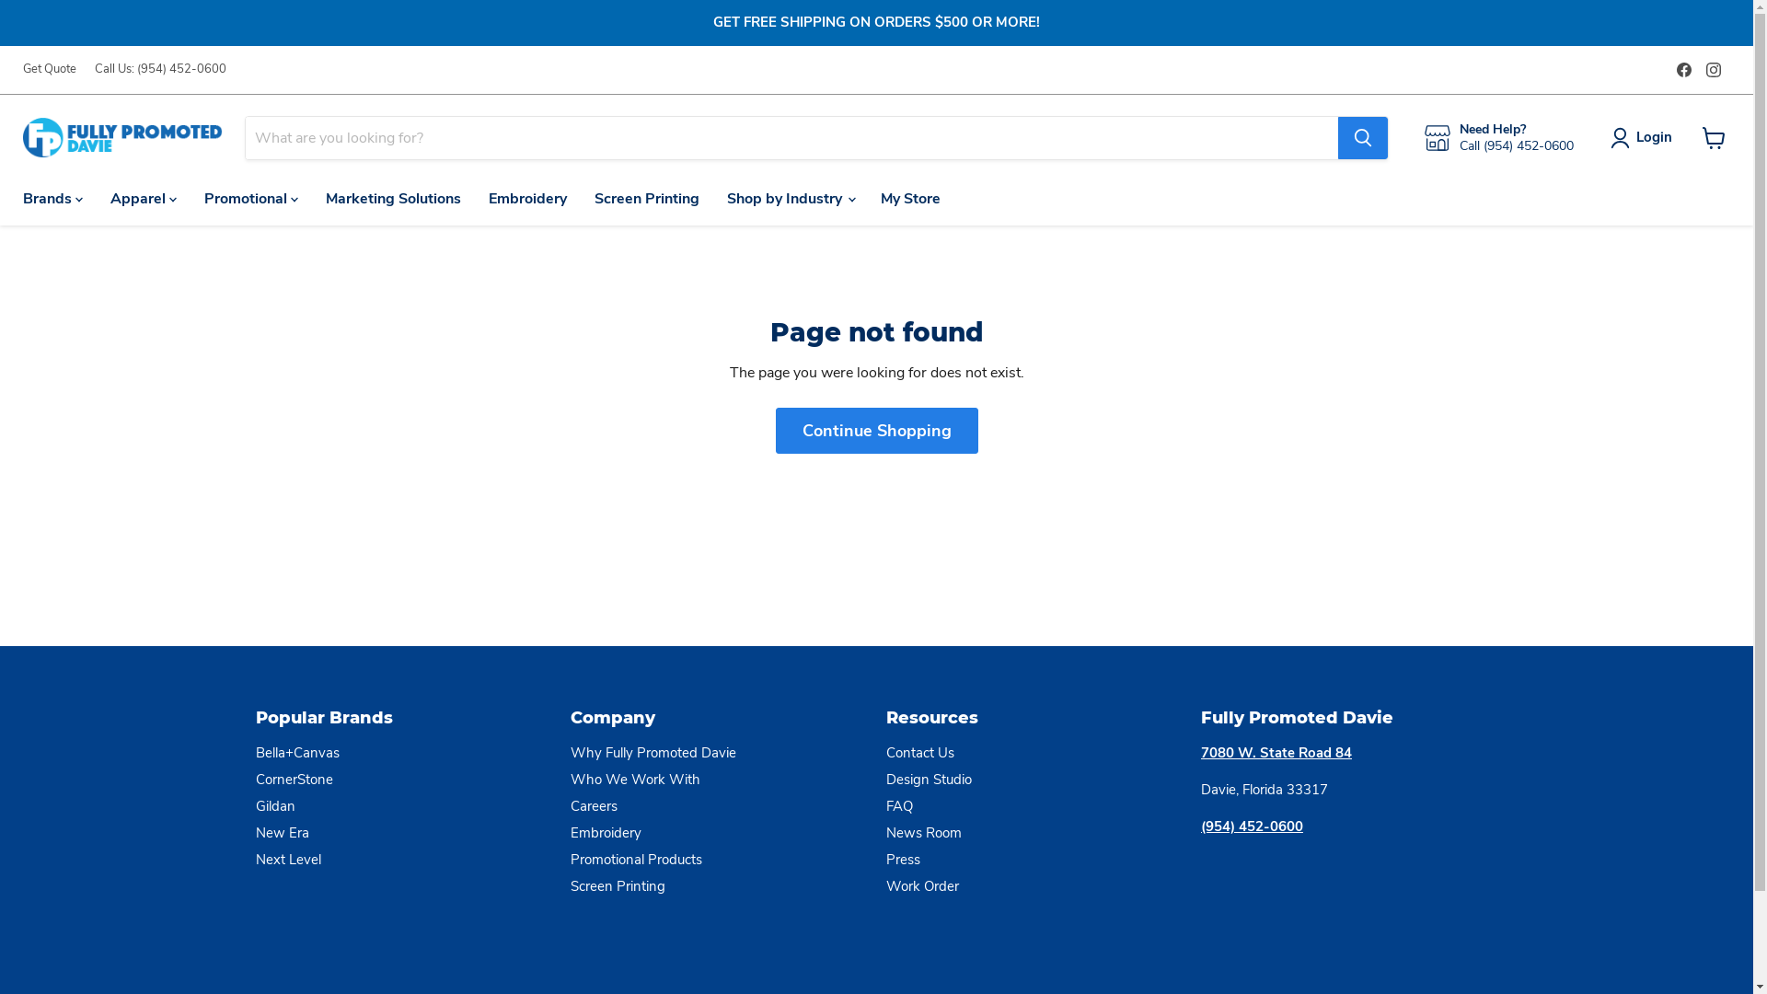  Describe the element at coordinates (528, 199) in the screenshot. I see `Embroidery` at that location.